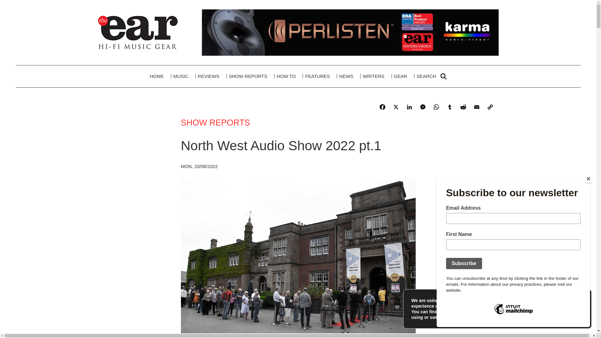 The image size is (601, 338). Describe the element at coordinates (410, 108) in the screenshot. I see `LinkedIn` at that location.